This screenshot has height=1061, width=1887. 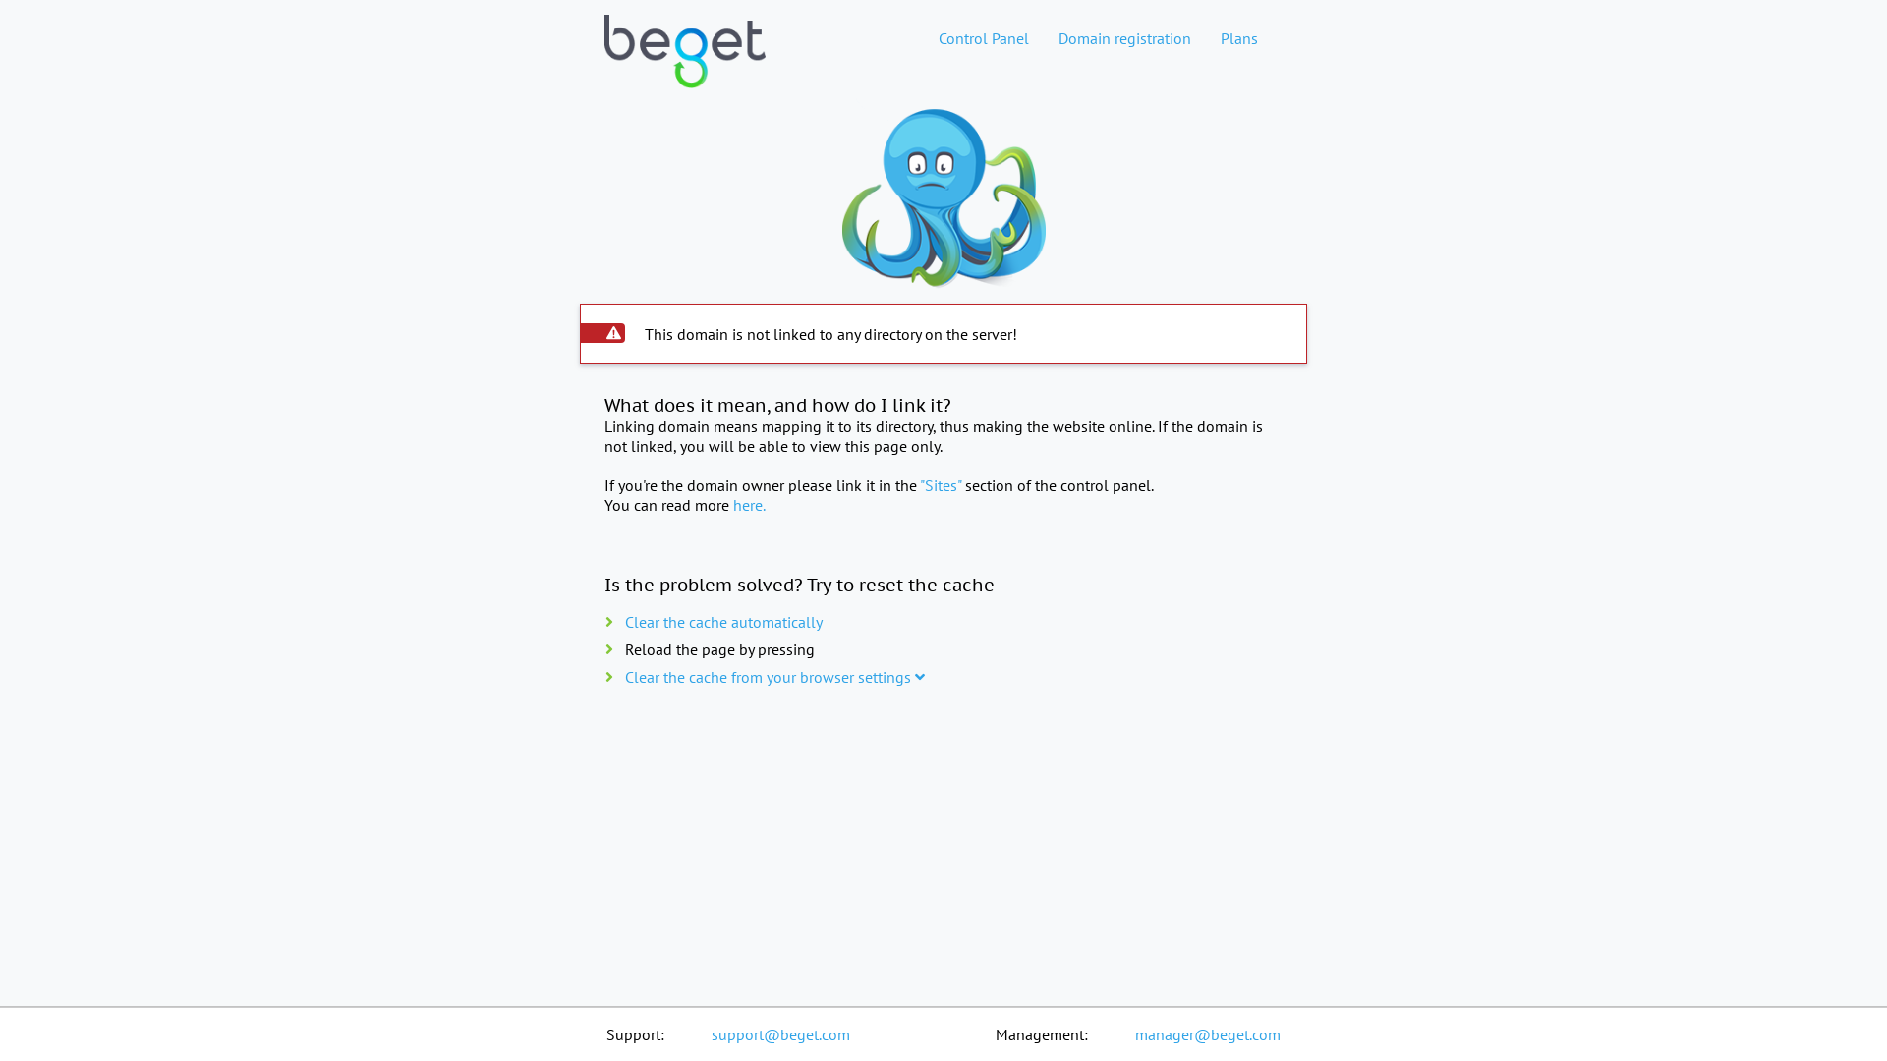 I want to click on Domain registration, so click(x=1124, y=38).